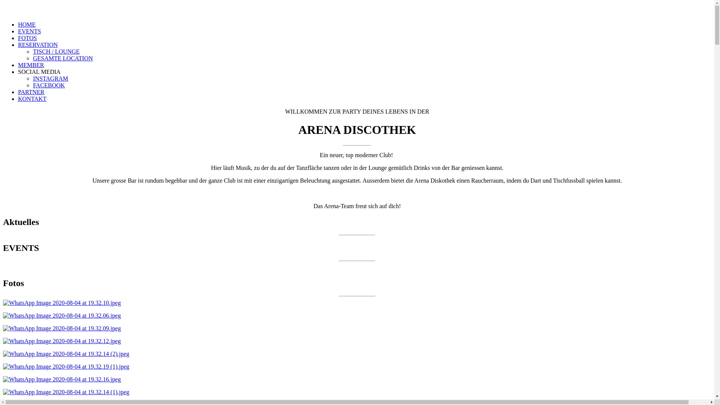  Describe the element at coordinates (63, 58) in the screenshot. I see `GESAMTE LOCATION` at that location.